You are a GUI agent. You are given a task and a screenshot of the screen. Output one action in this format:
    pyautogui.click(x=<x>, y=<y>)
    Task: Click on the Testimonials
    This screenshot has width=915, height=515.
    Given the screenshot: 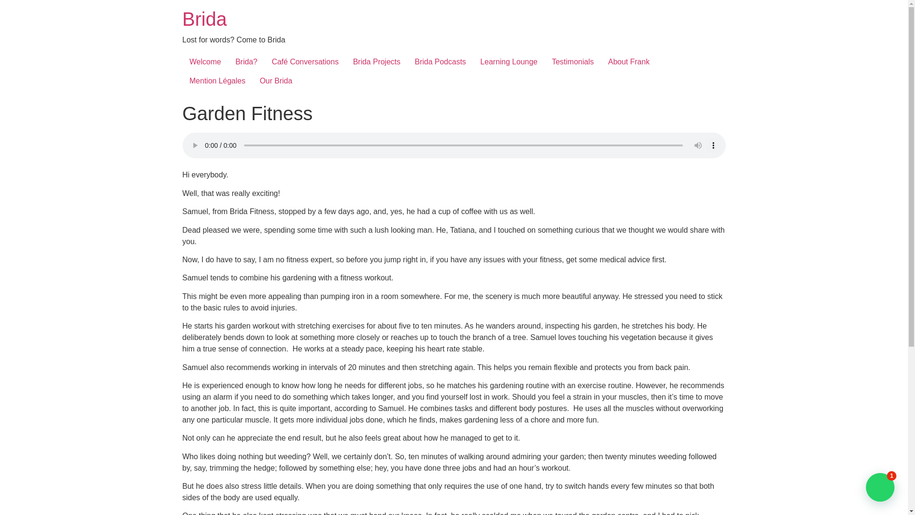 What is the action you would take?
    pyautogui.click(x=573, y=62)
    